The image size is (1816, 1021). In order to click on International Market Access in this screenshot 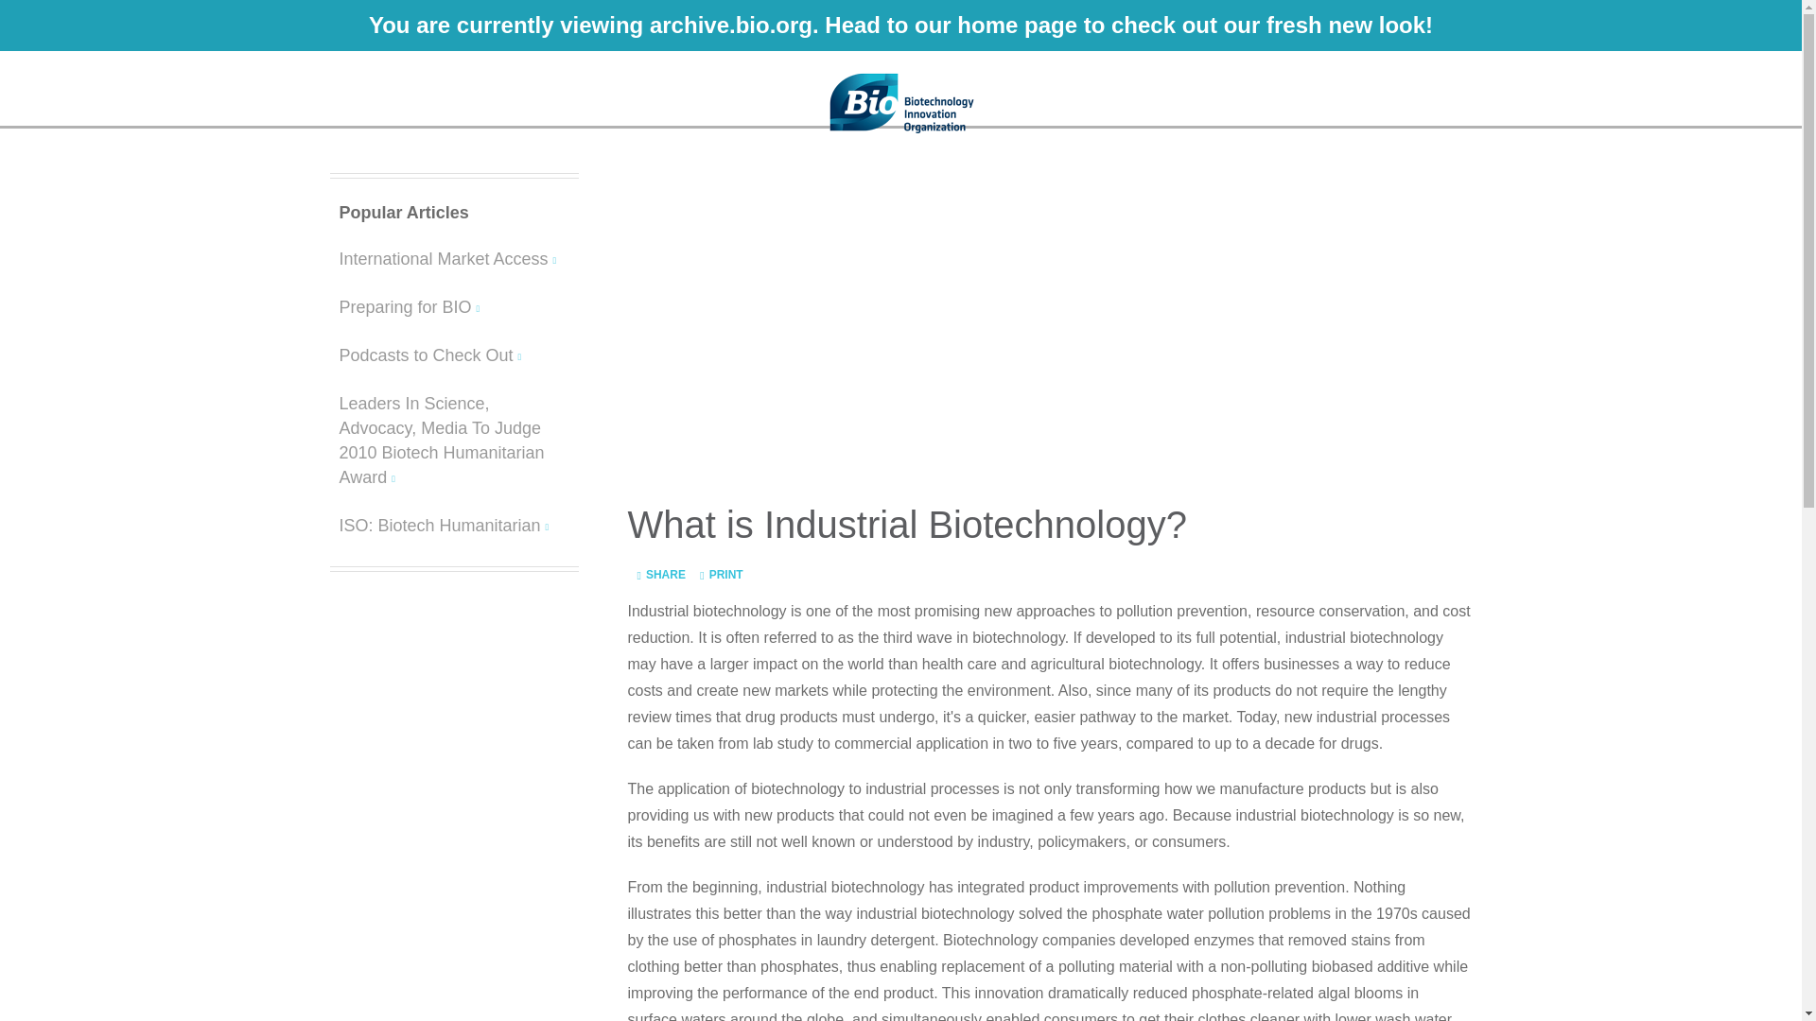, I will do `click(452, 259)`.